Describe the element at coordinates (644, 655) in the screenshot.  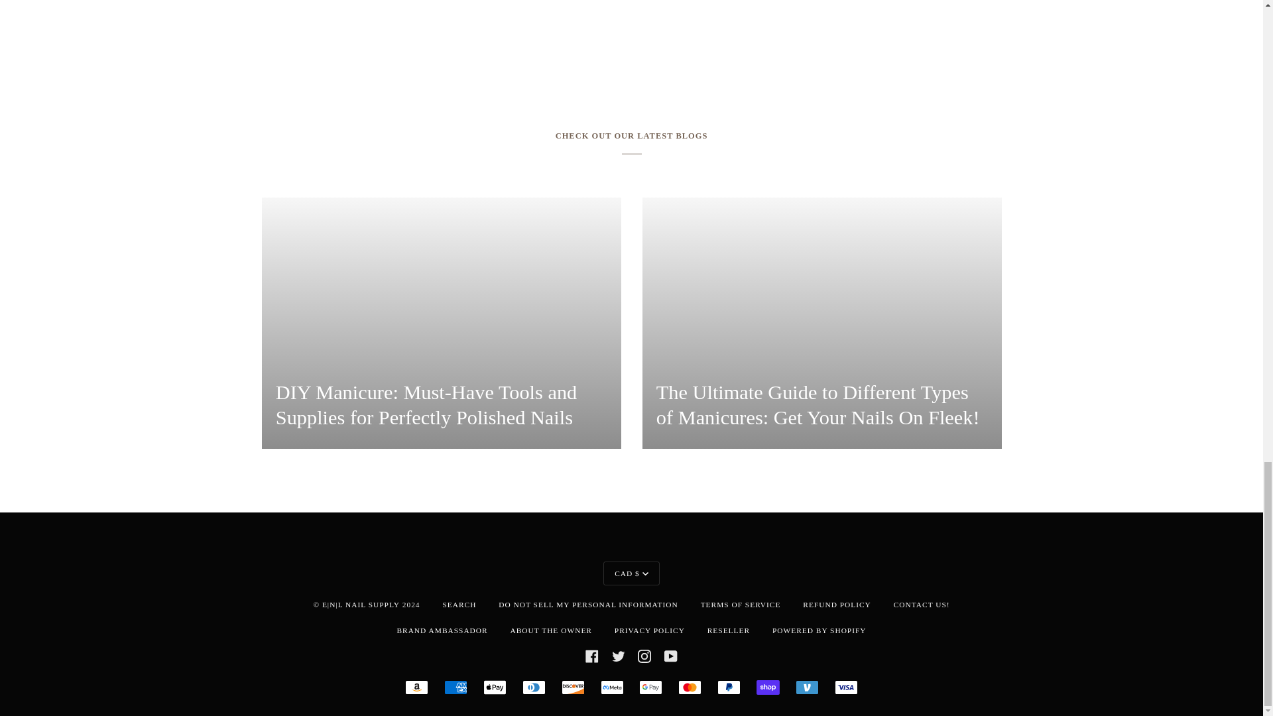
I see `Instagram` at that location.